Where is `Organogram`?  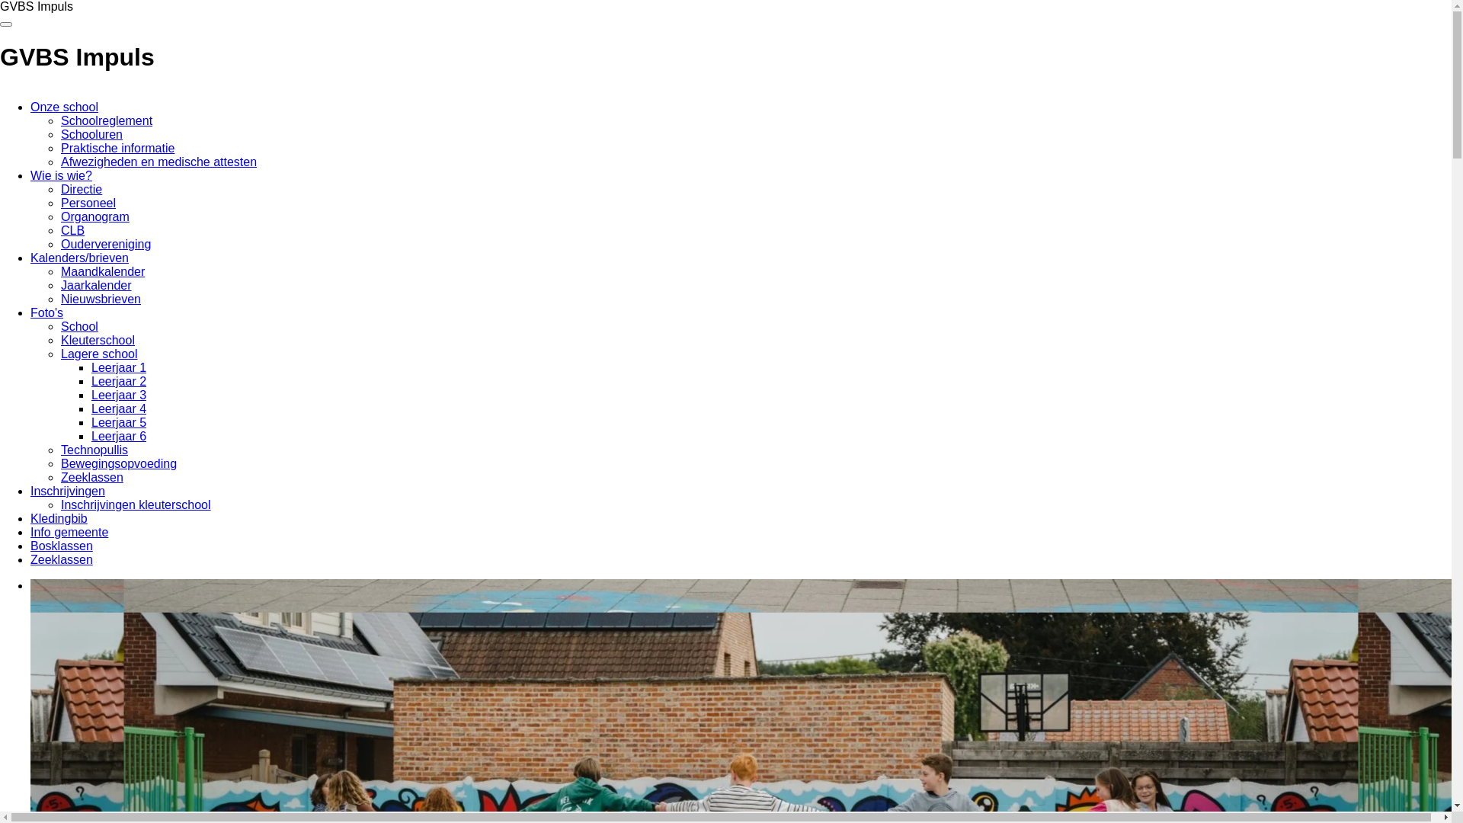 Organogram is located at coordinates (95, 216).